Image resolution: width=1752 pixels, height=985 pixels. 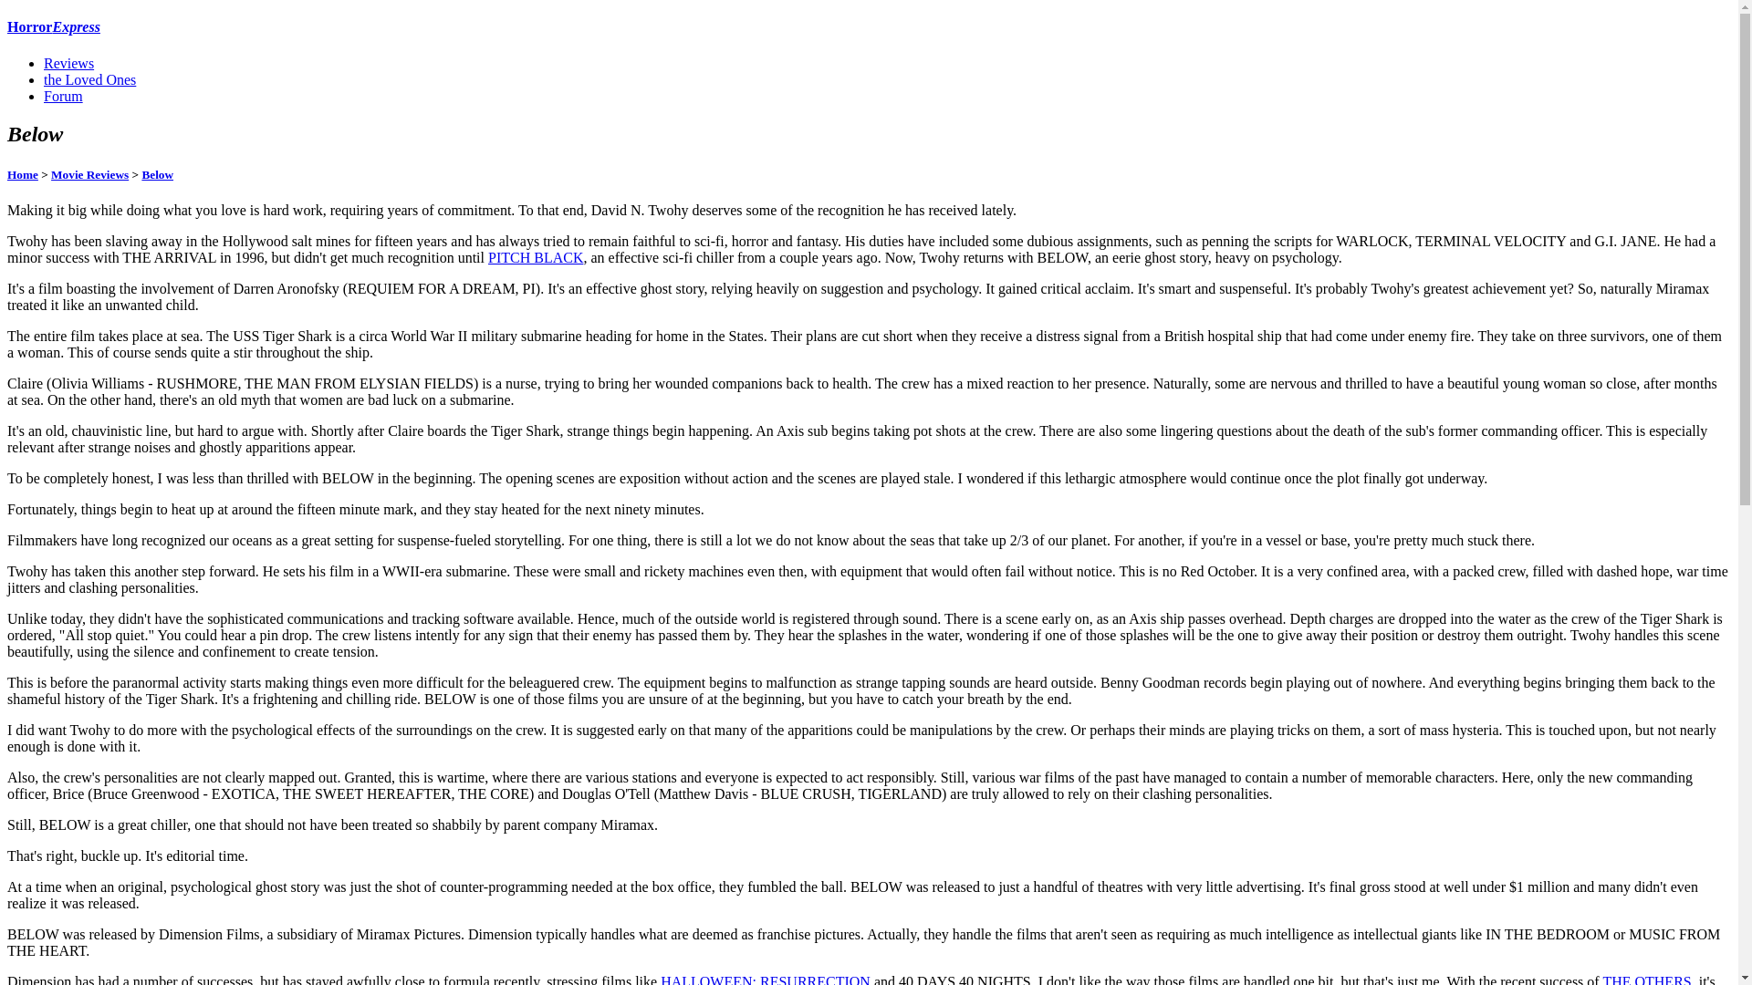 I want to click on the Loved Ones, so click(x=89, y=79).